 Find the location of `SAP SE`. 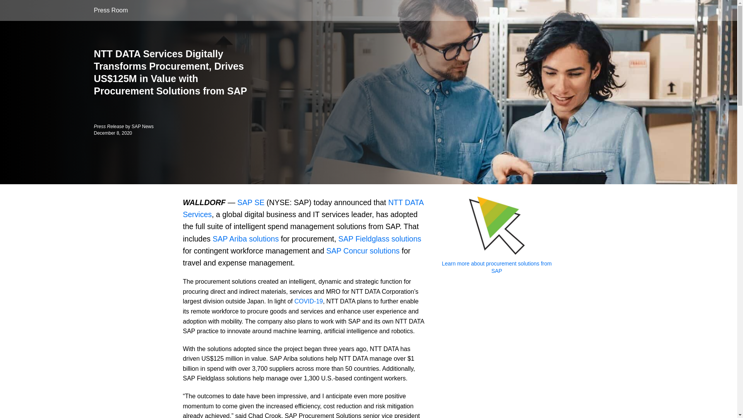

SAP SE is located at coordinates (251, 202).